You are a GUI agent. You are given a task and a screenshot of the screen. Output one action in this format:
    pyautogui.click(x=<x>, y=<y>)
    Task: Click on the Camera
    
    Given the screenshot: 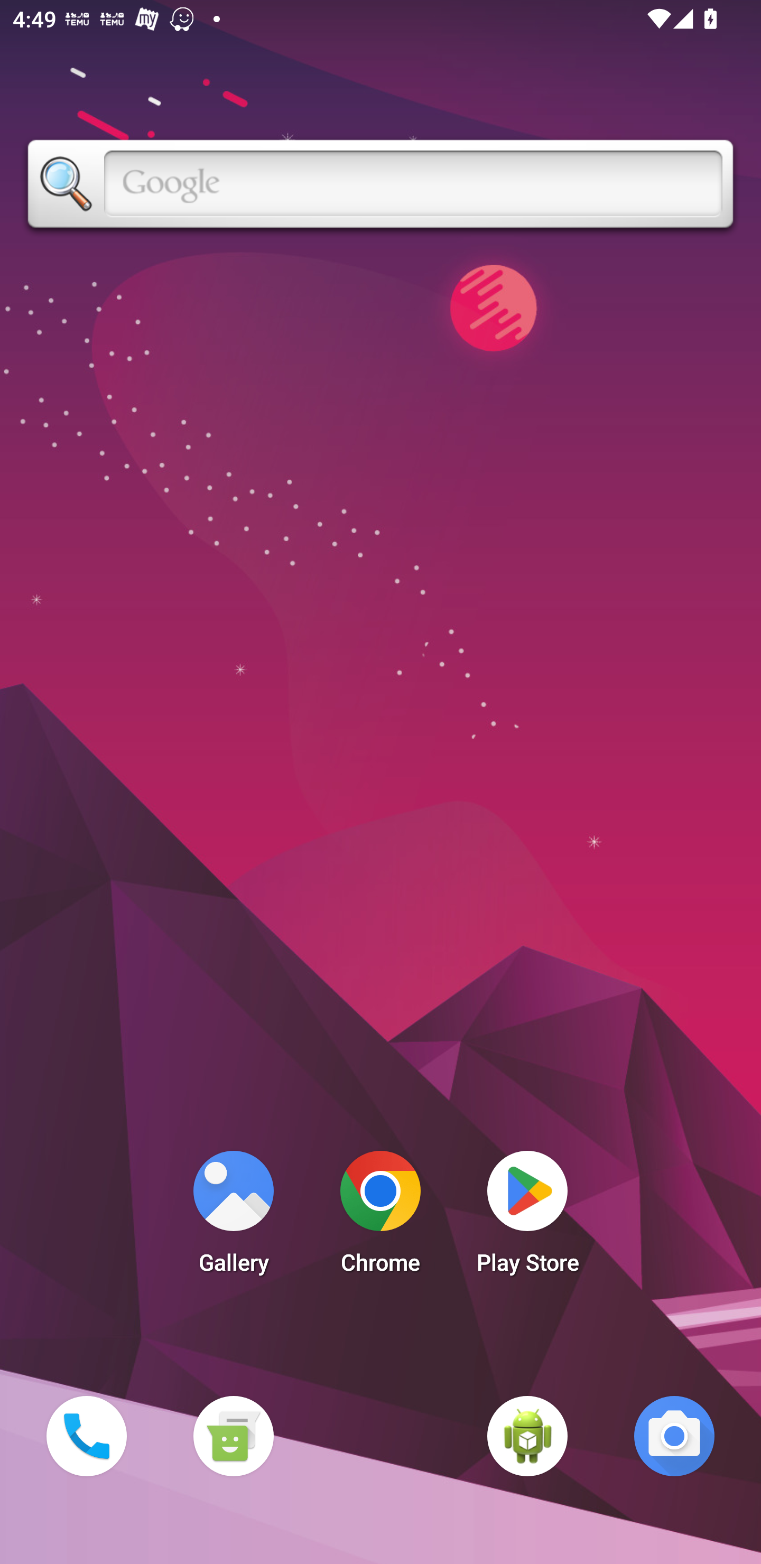 What is the action you would take?
    pyautogui.click(x=674, y=1436)
    